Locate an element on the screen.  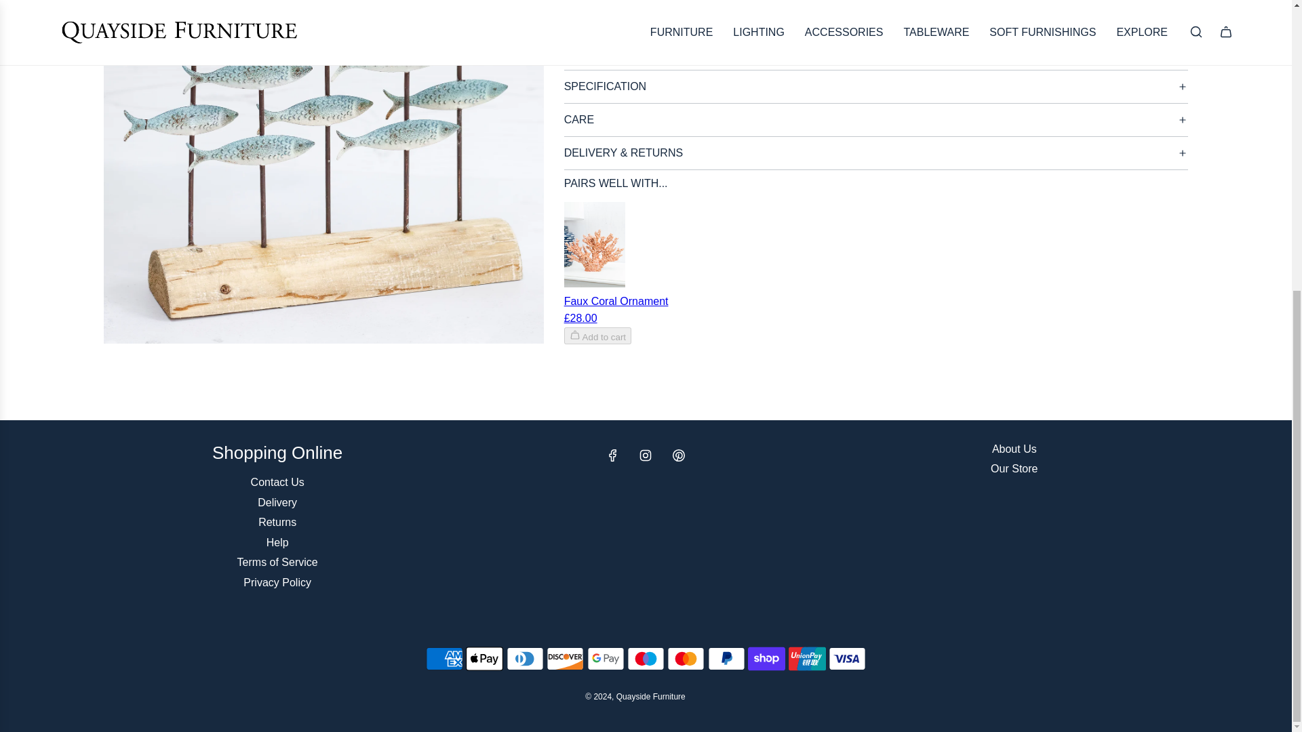
Google Pay is located at coordinates (606, 659).